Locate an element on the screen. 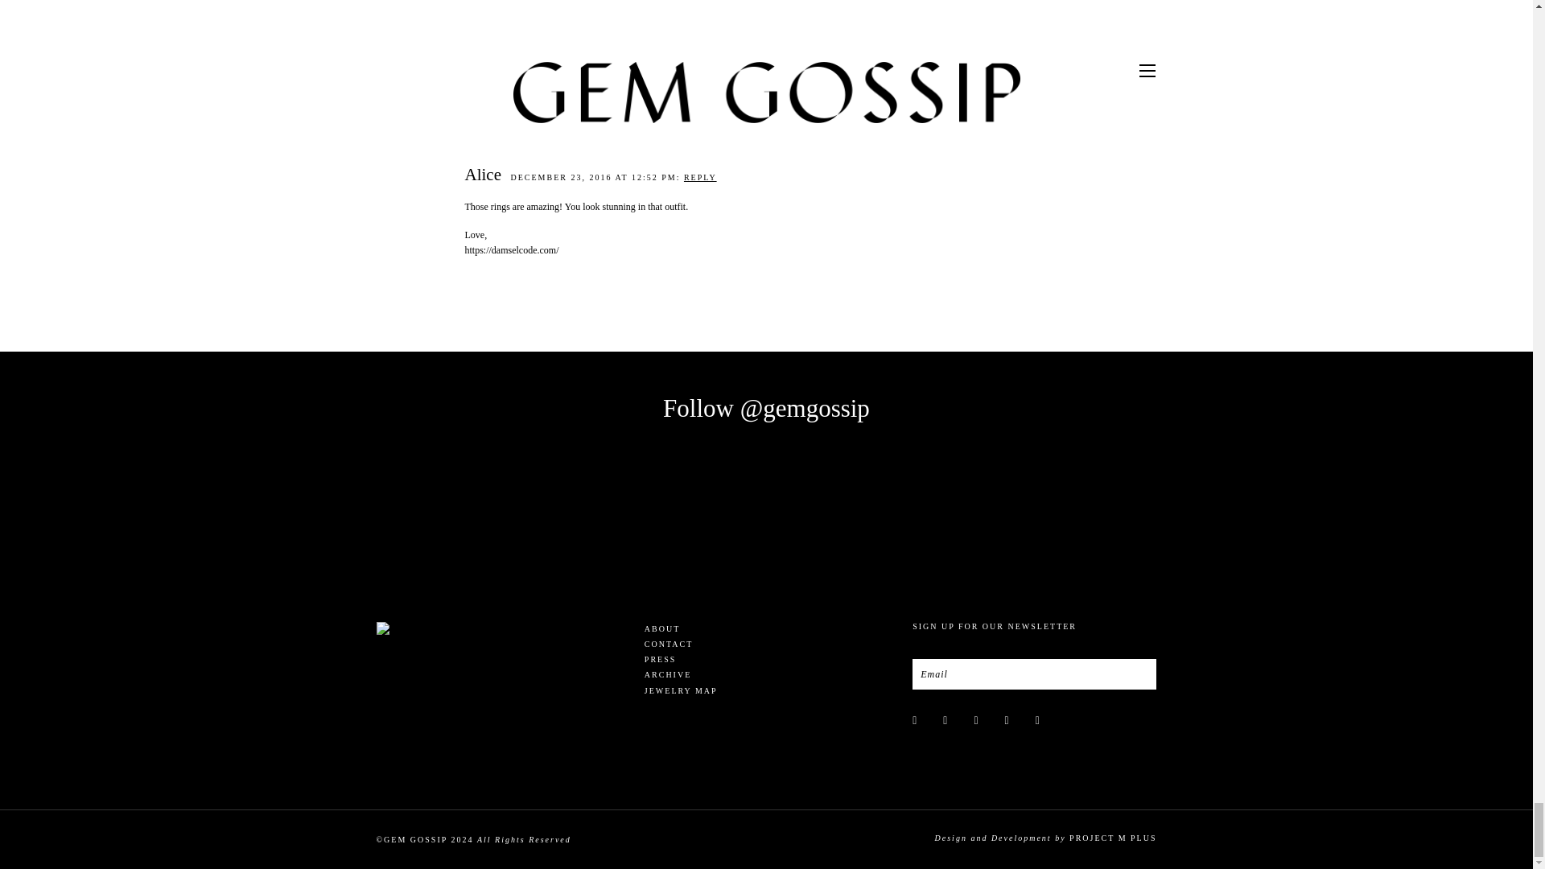 Image resolution: width=1545 pixels, height=869 pixels. Submit is located at coordinates (1017, 13).